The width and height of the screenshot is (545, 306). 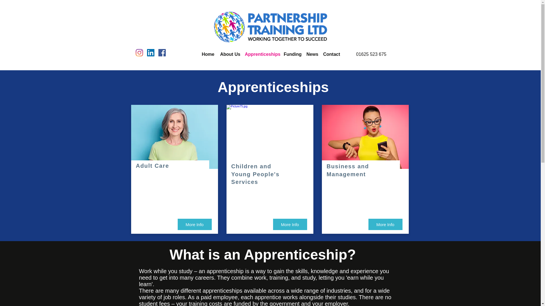 I want to click on Apprenticeships, so click(x=261, y=54).